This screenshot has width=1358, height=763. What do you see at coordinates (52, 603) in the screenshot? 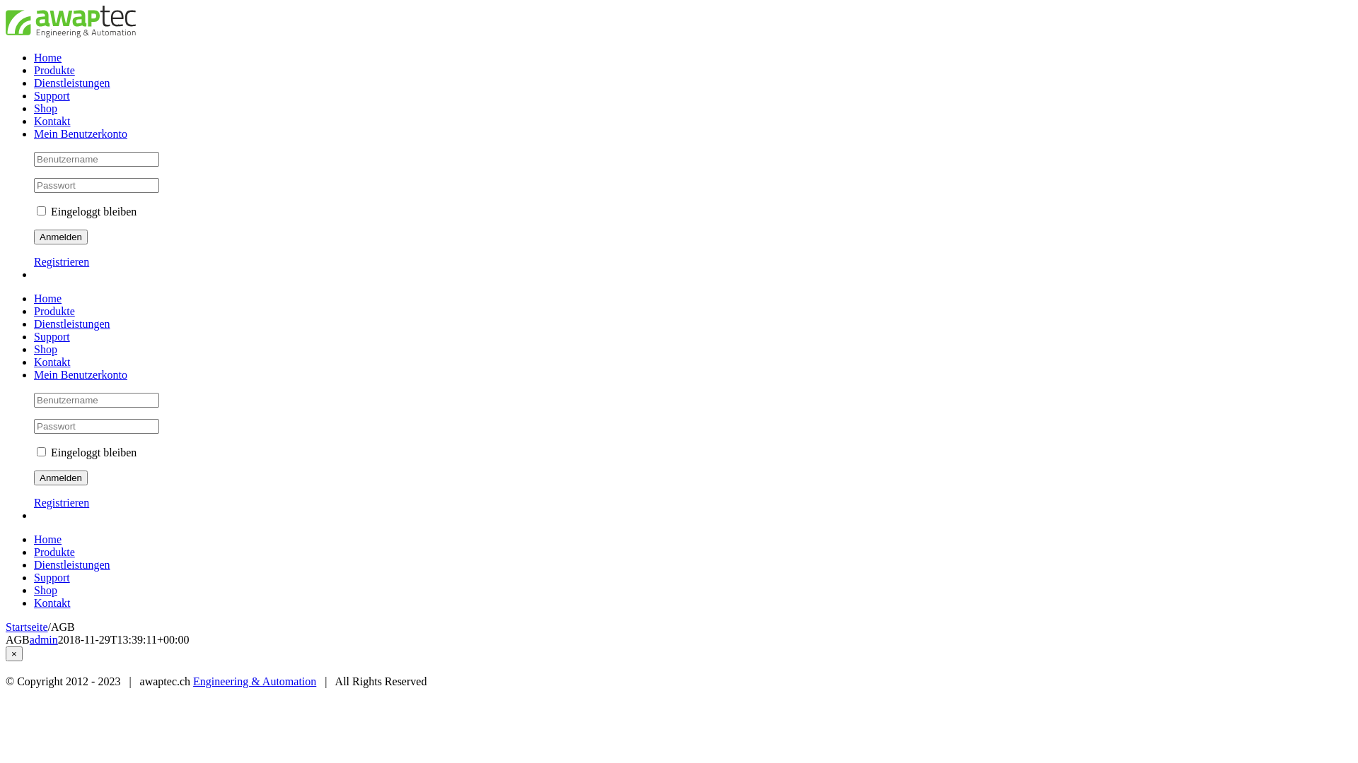
I see `Kontakt` at bounding box center [52, 603].